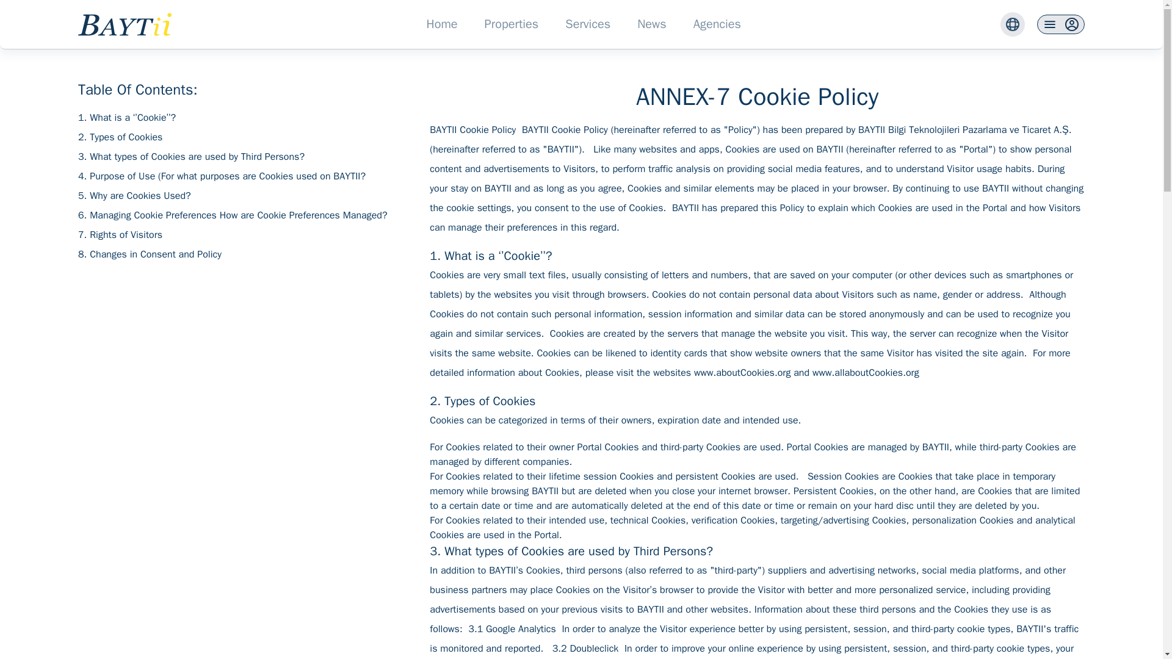  I want to click on Agencies, so click(717, 24).